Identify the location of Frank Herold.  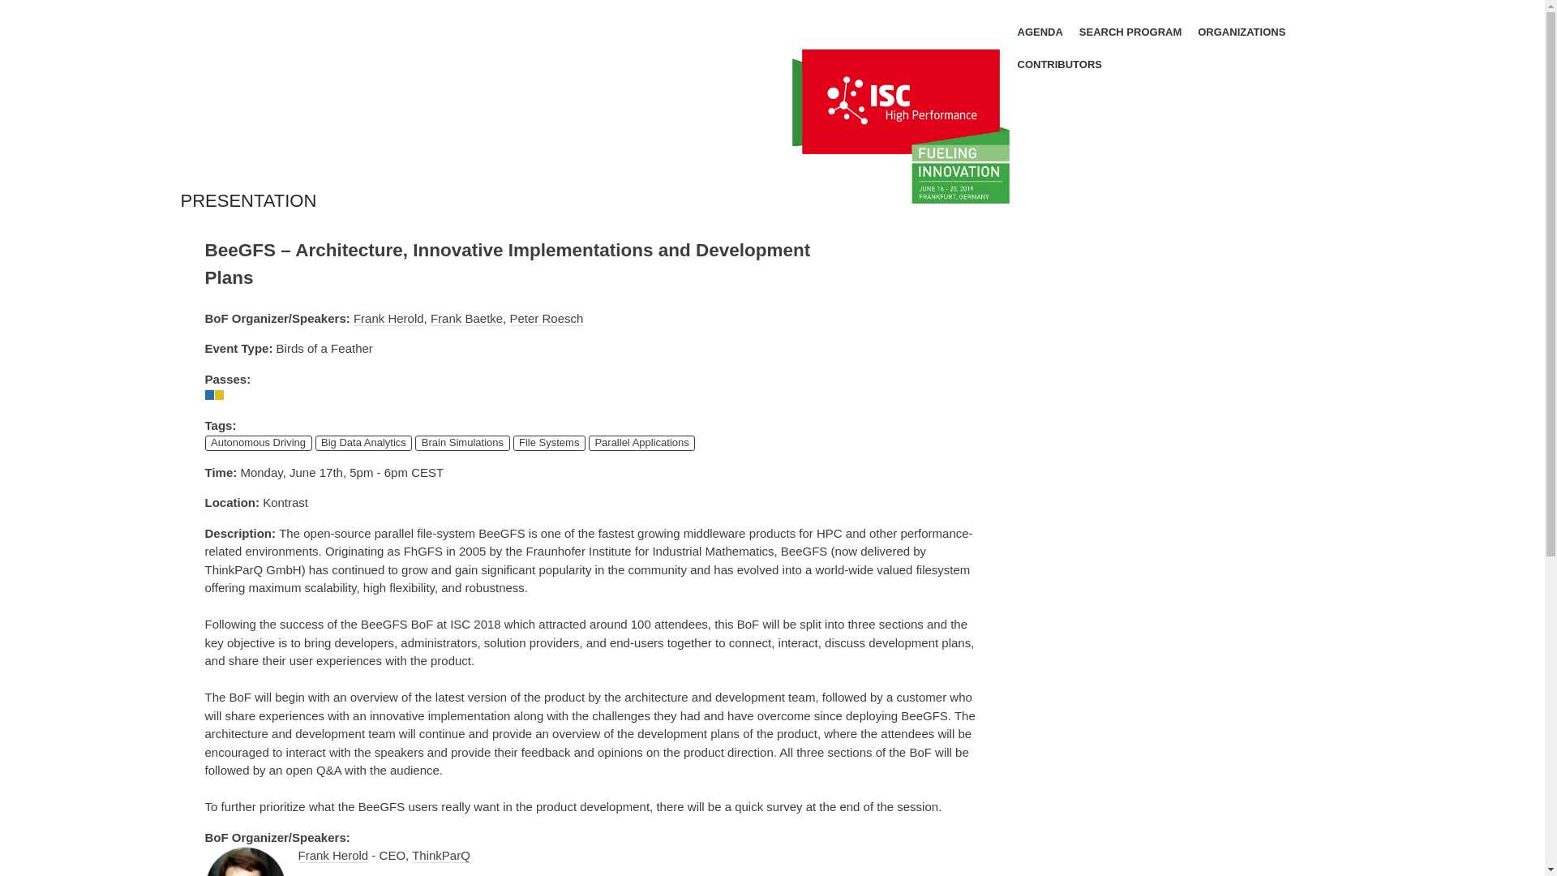
(388, 318).